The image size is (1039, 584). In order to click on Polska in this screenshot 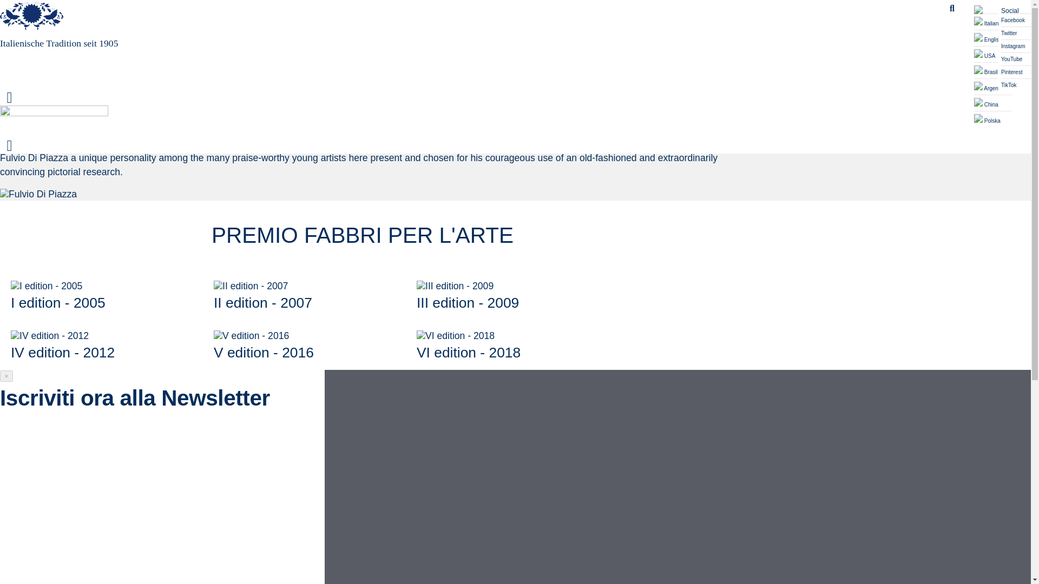, I will do `click(993, 119)`.